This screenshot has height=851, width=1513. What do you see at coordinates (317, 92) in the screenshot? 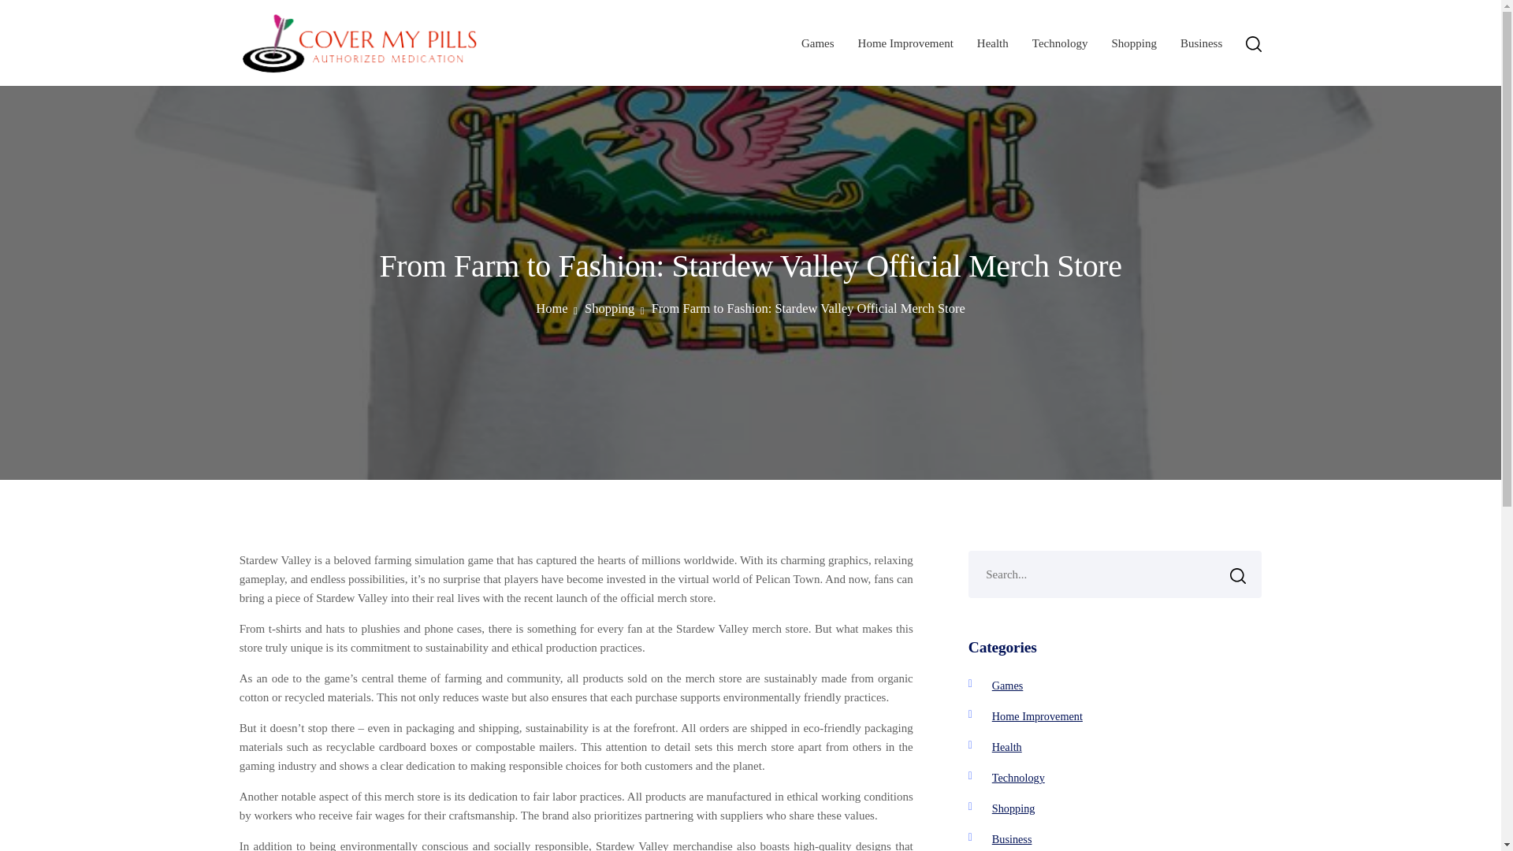
I see `Cover MY Pills` at bounding box center [317, 92].